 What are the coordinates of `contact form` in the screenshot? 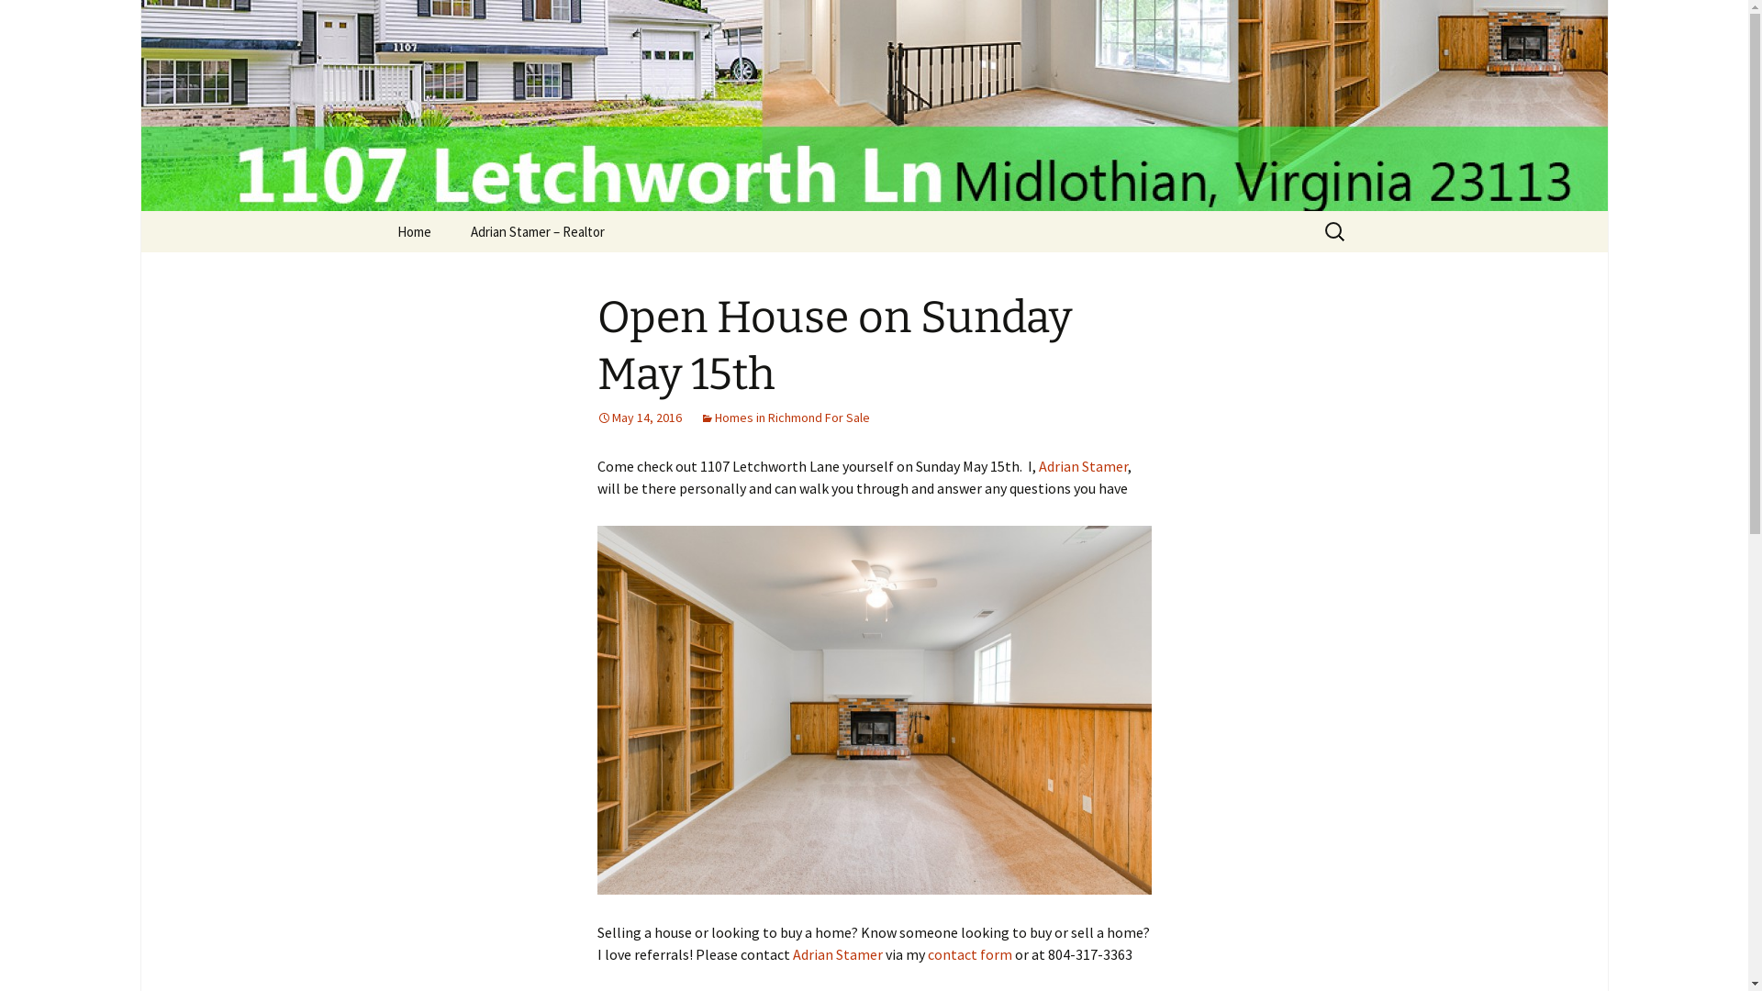 It's located at (969, 954).